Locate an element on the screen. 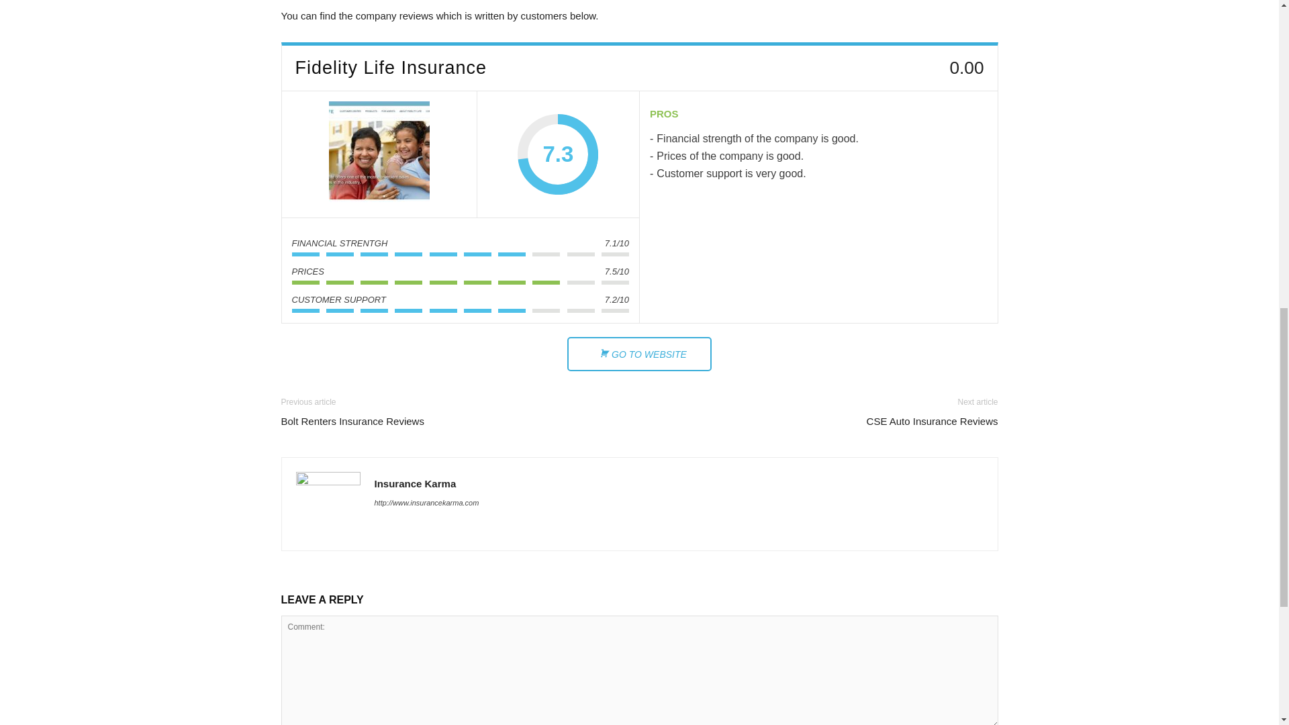 The image size is (1289, 725). Fidelity Life Insurance is located at coordinates (379, 154).